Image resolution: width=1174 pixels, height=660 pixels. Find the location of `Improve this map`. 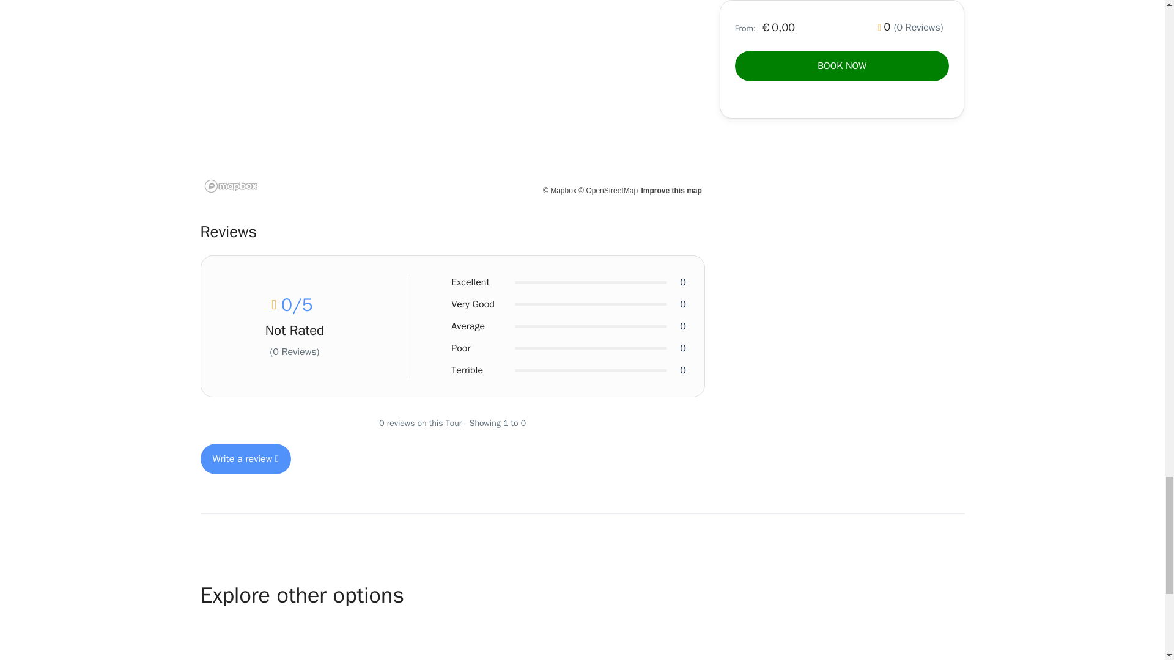

Improve this map is located at coordinates (671, 190).